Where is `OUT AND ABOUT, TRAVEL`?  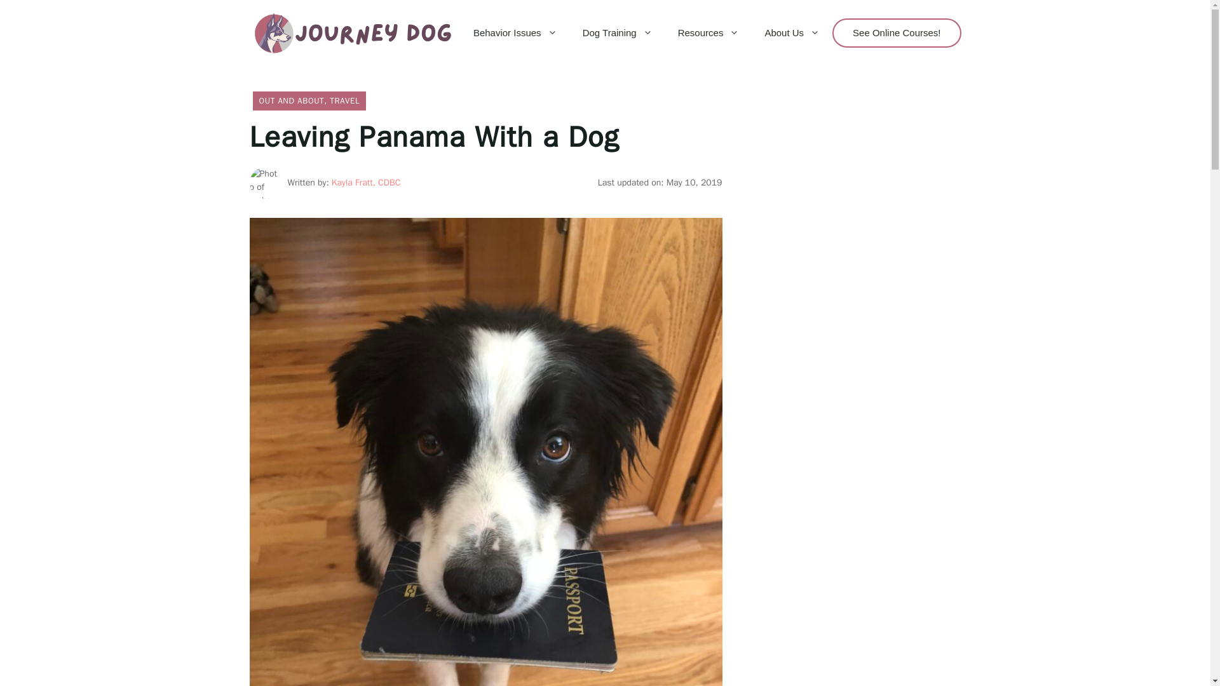 OUT AND ABOUT, TRAVEL is located at coordinates (309, 100).